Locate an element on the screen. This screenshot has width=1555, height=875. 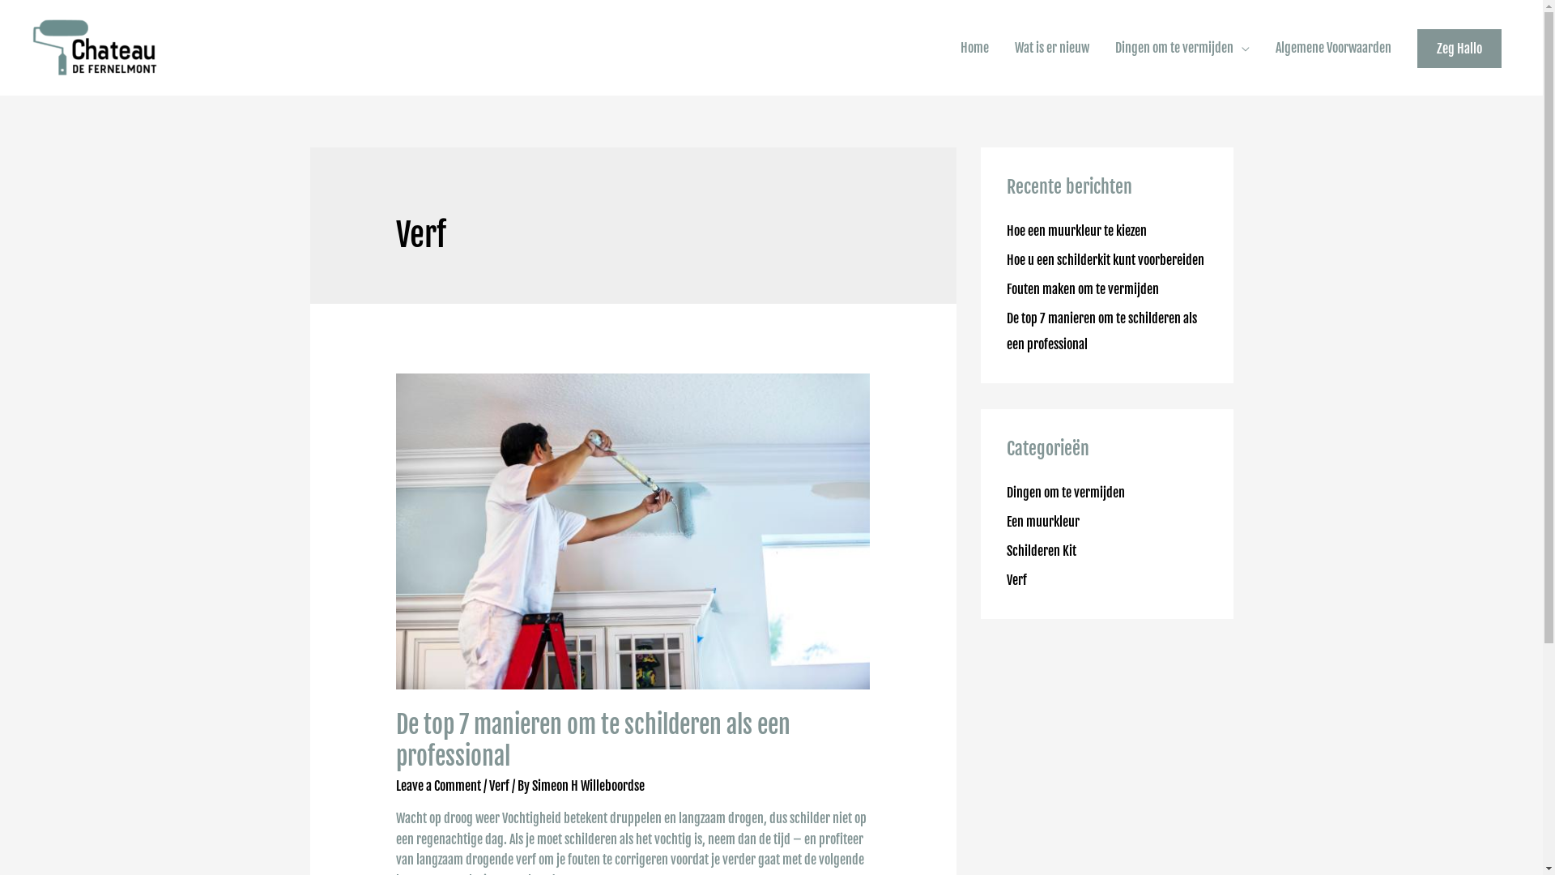
De top 7 manieren om te schilderen als een professional is located at coordinates (593, 741).